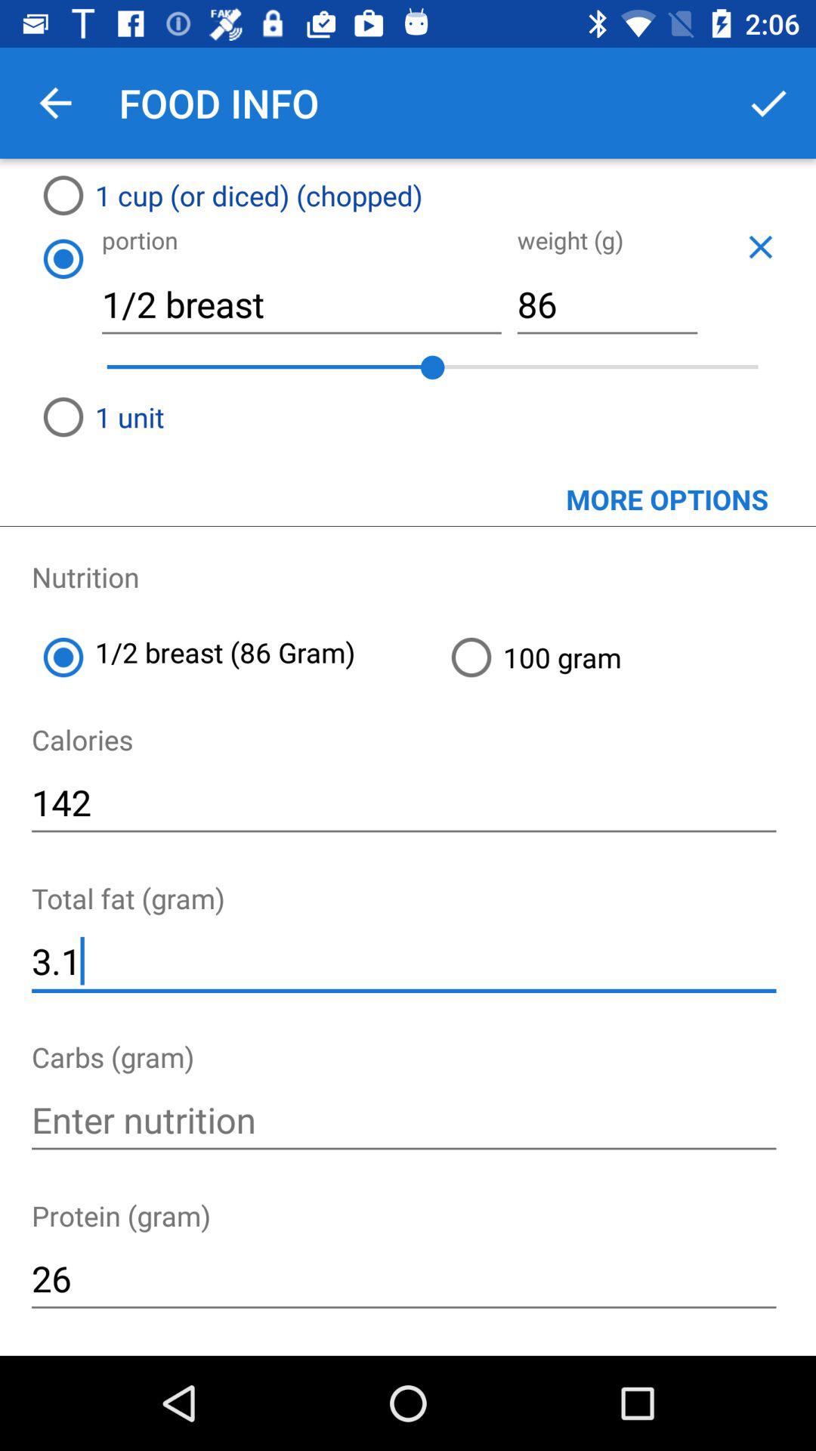  What do you see at coordinates (403, 803) in the screenshot?
I see `swipe until 142 item` at bounding box center [403, 803].